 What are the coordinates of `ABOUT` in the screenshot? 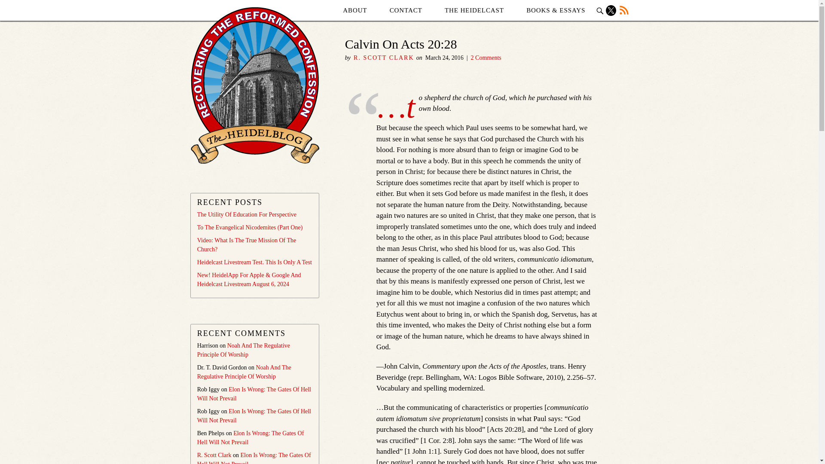 It's located at (354, 10).